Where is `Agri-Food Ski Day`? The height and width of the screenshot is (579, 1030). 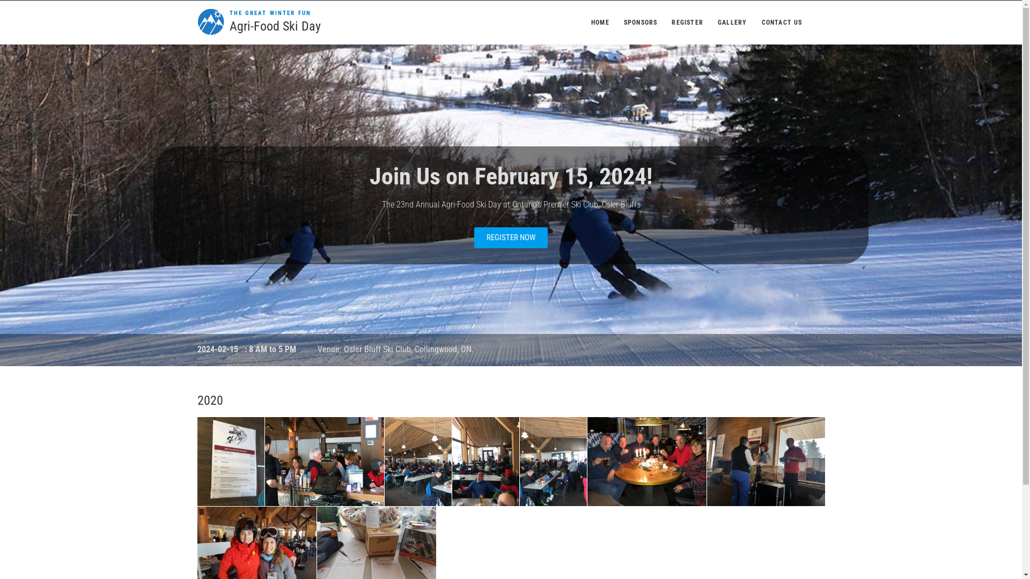
Agri-Food Ski Day is located at coordinates (275, 27).